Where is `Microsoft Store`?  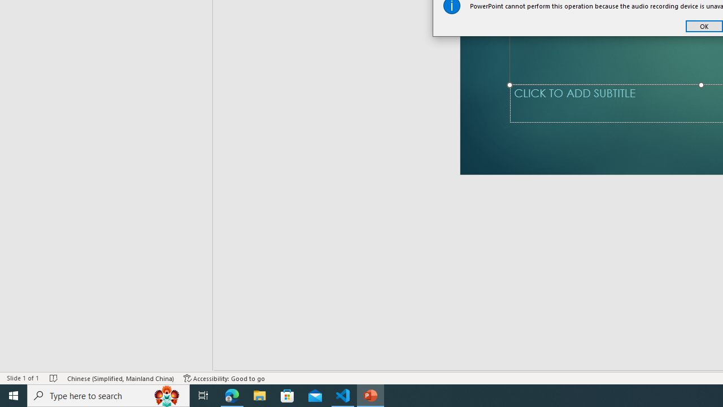
Microsoft Store is located at coordinates (288, 396).